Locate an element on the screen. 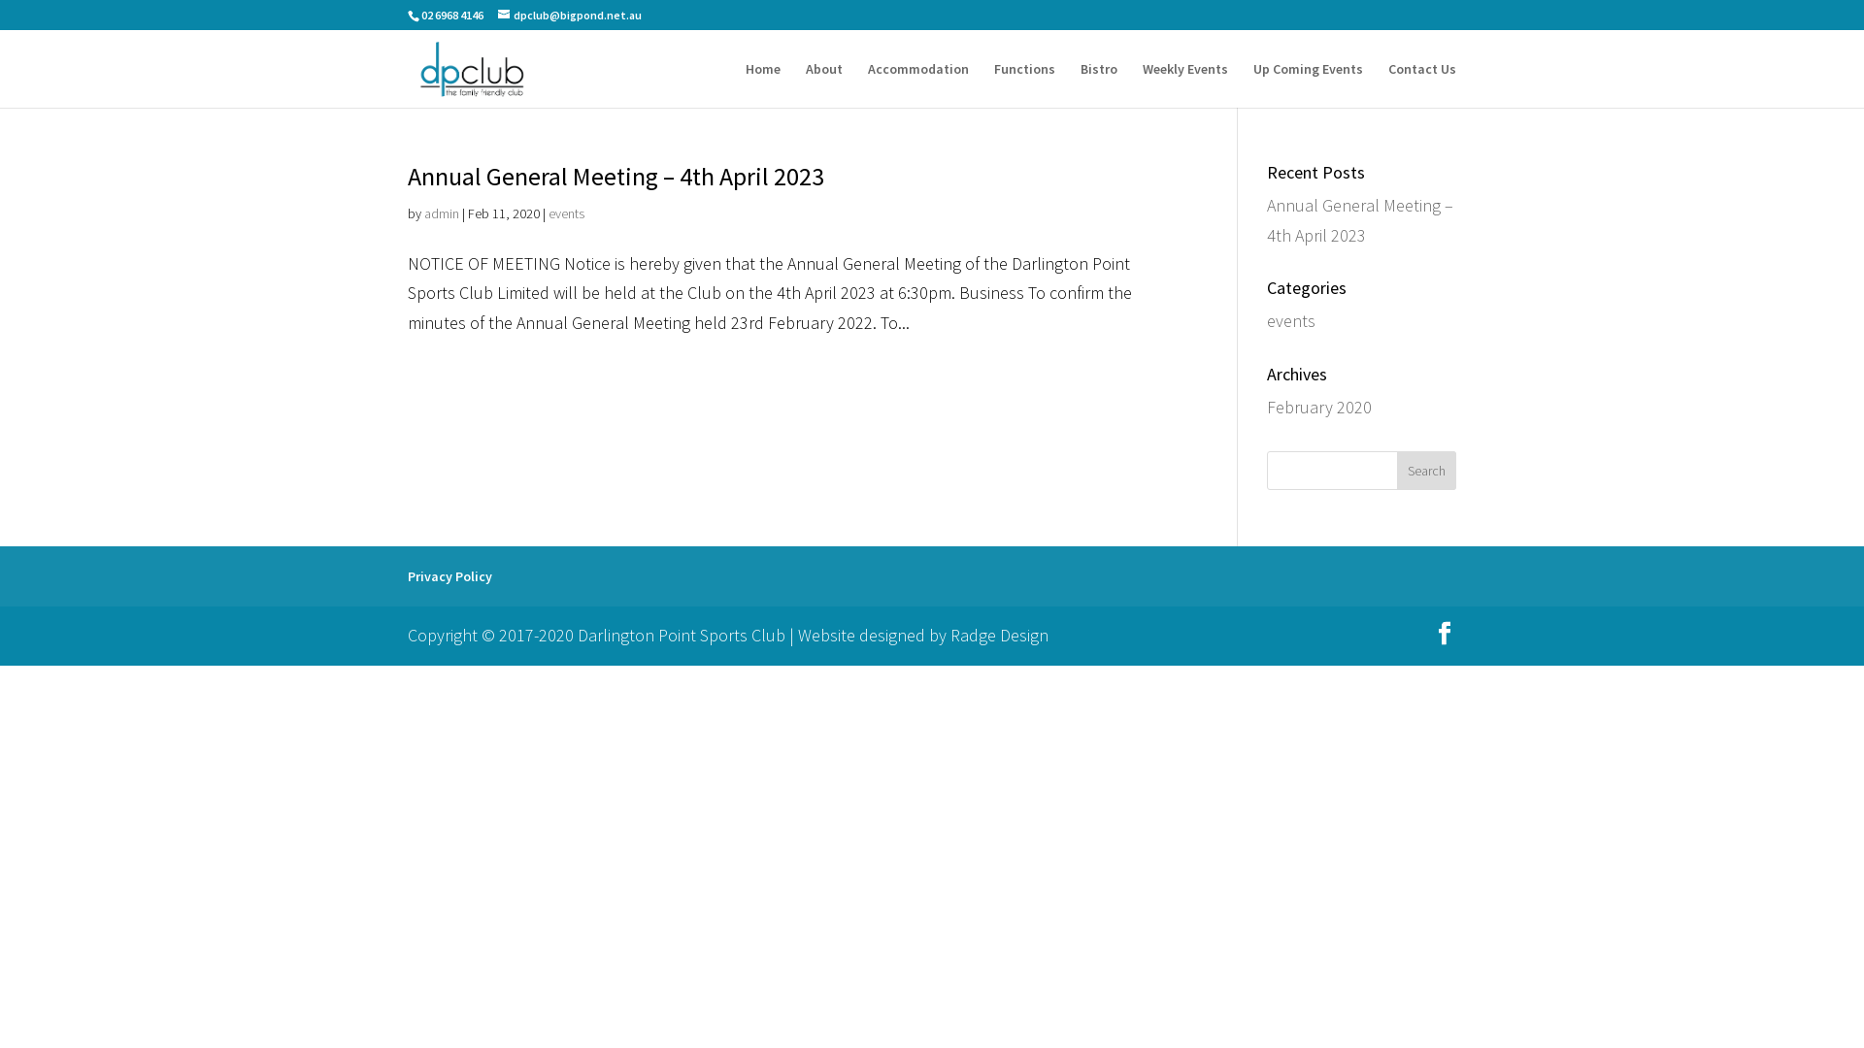  Accommodation is located at coordinates (918, 85).